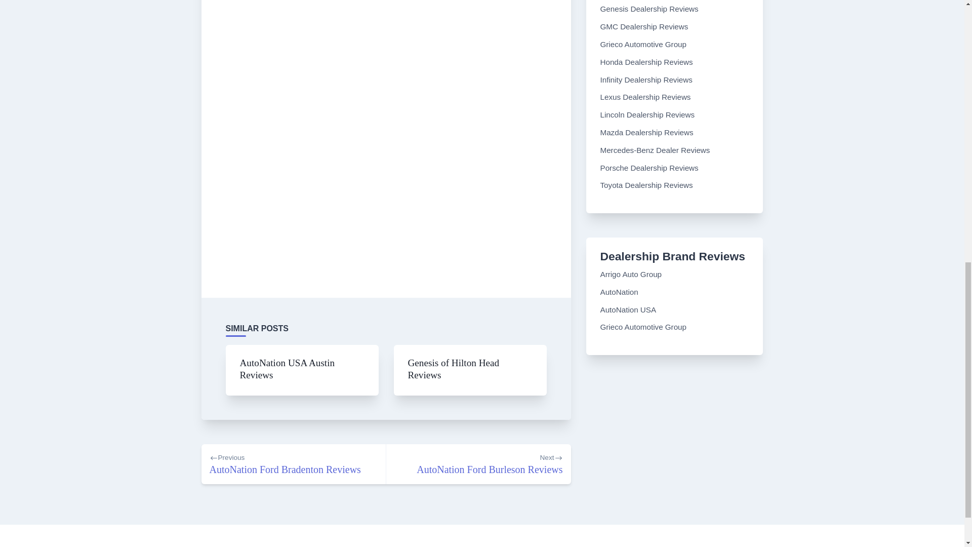  Describe the element at coordinates (646, 185) in the screenshot. I see `Toyota Dealership Reviews` at that location.